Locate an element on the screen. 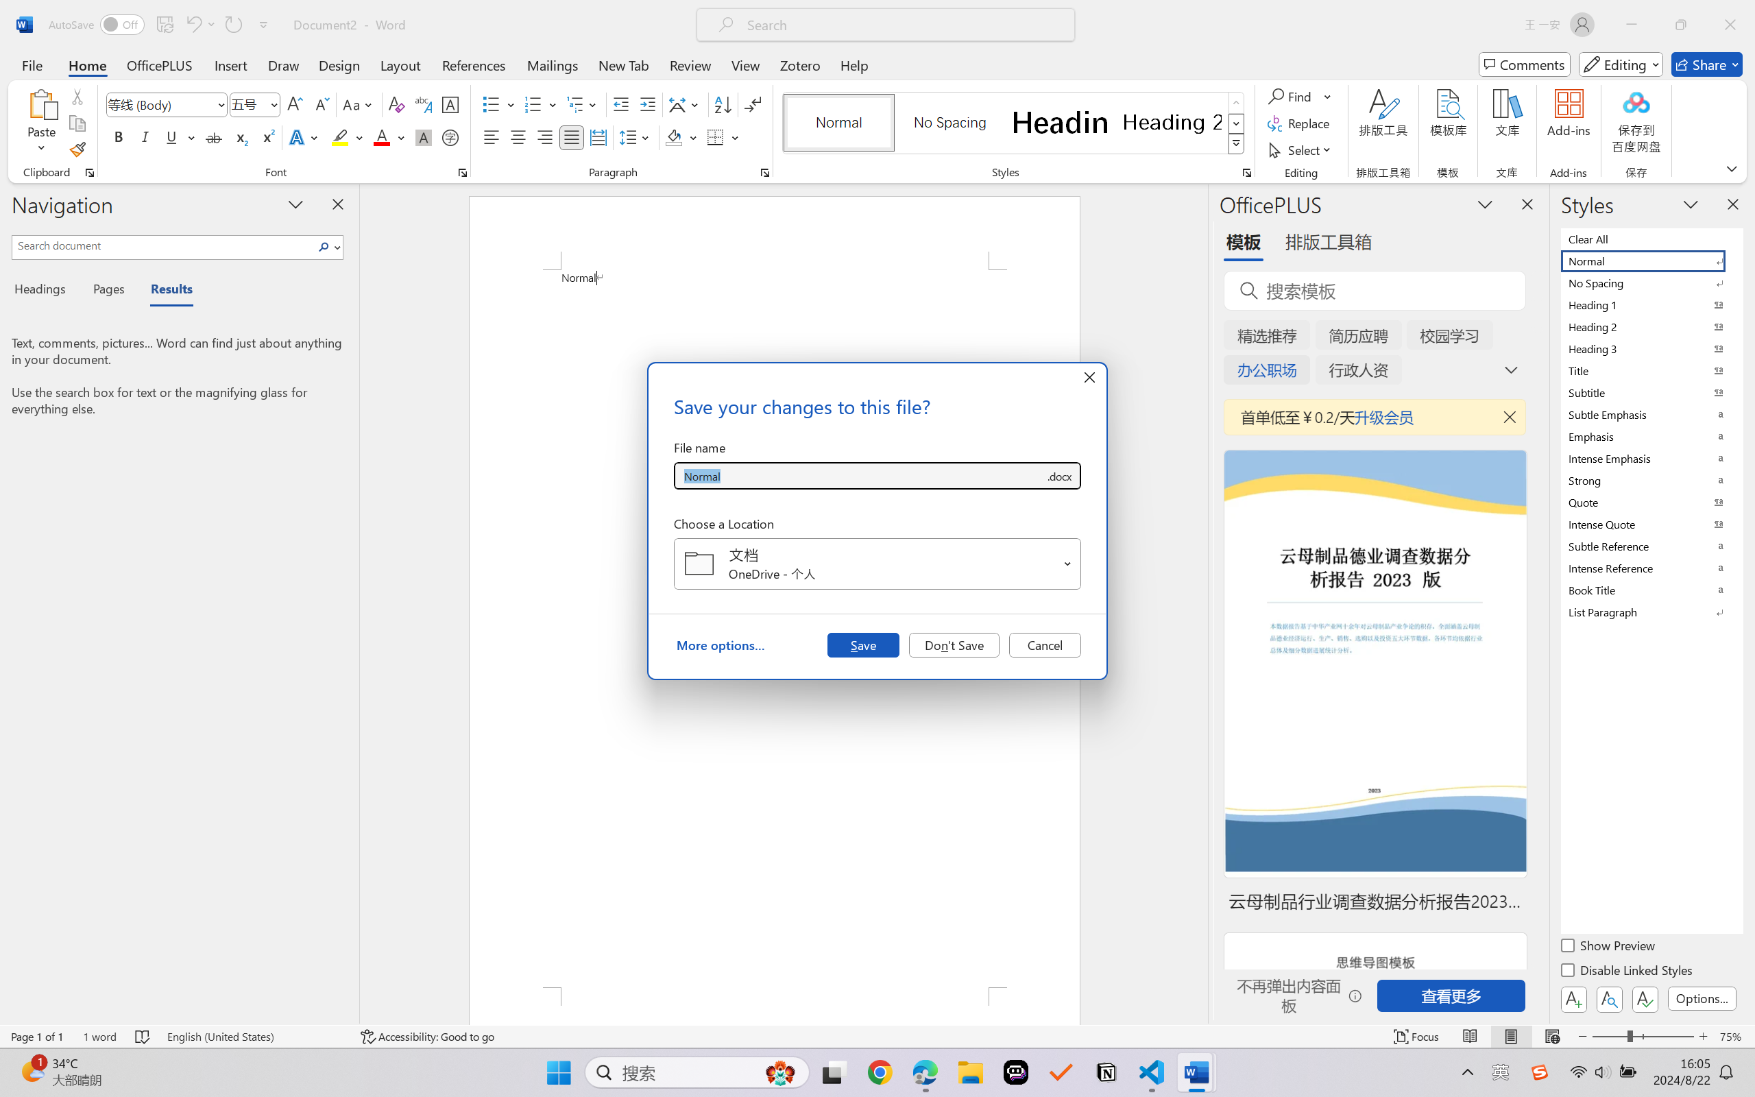 Image resolution: width=1755 pixels, height=1097 pixels. Font is located at coordinates (160, 104).